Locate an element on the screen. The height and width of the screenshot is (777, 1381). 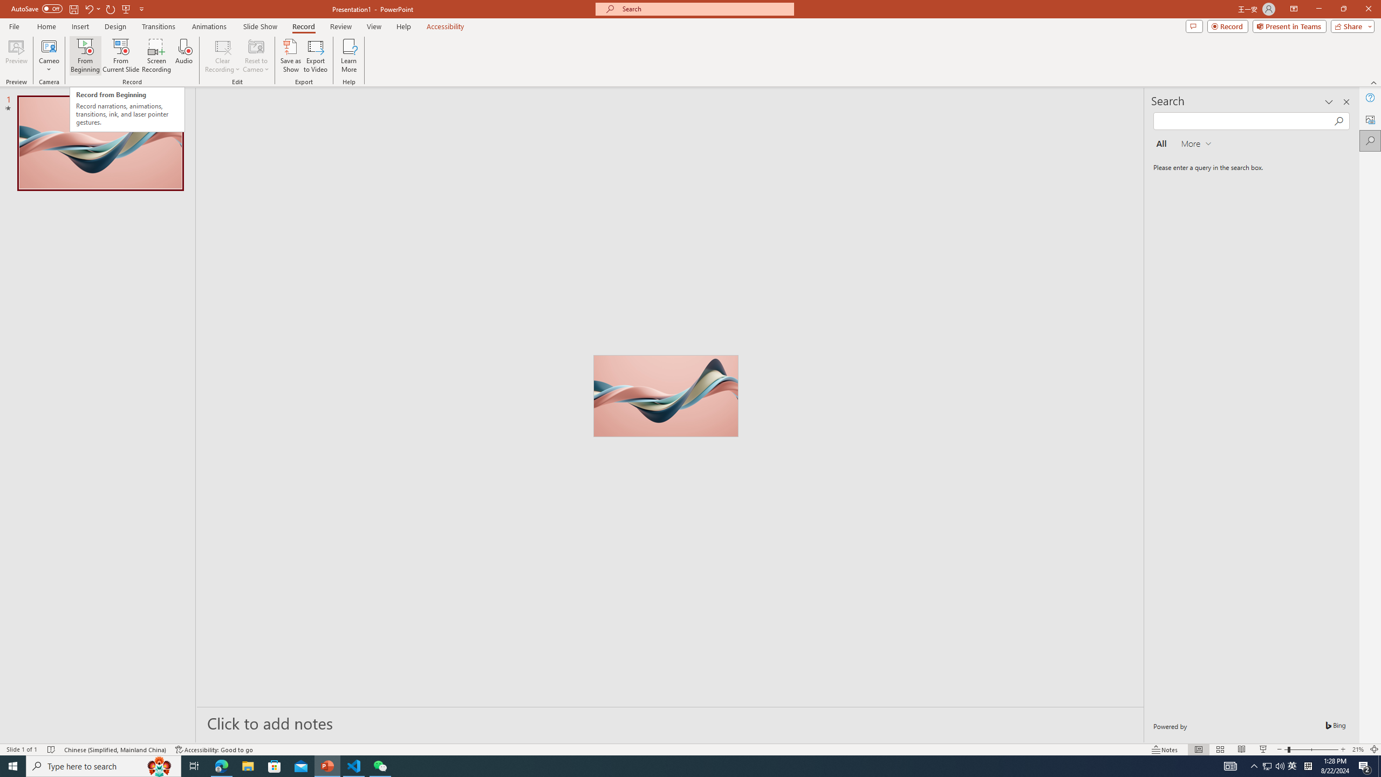
Screen Recording is located at coordinates (156, 56).